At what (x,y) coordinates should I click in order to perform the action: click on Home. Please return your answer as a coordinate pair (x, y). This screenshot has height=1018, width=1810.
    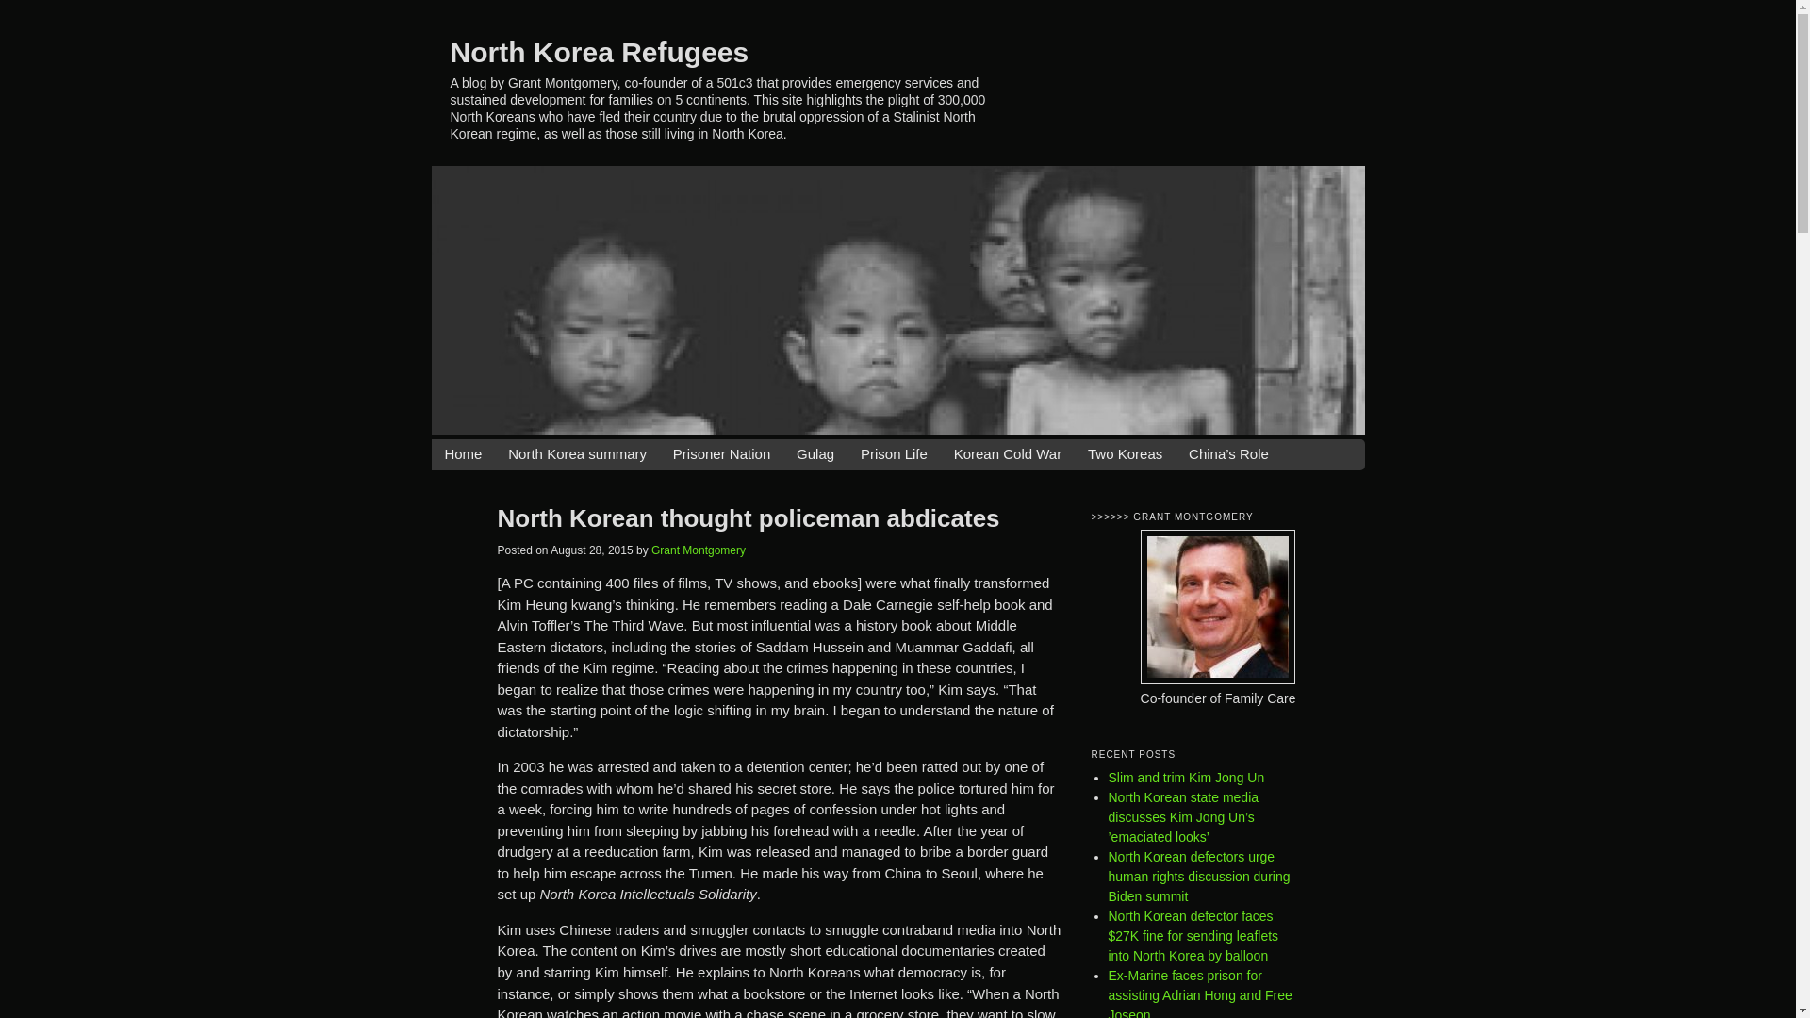
    Looking at the image, I should click on (462, 454).